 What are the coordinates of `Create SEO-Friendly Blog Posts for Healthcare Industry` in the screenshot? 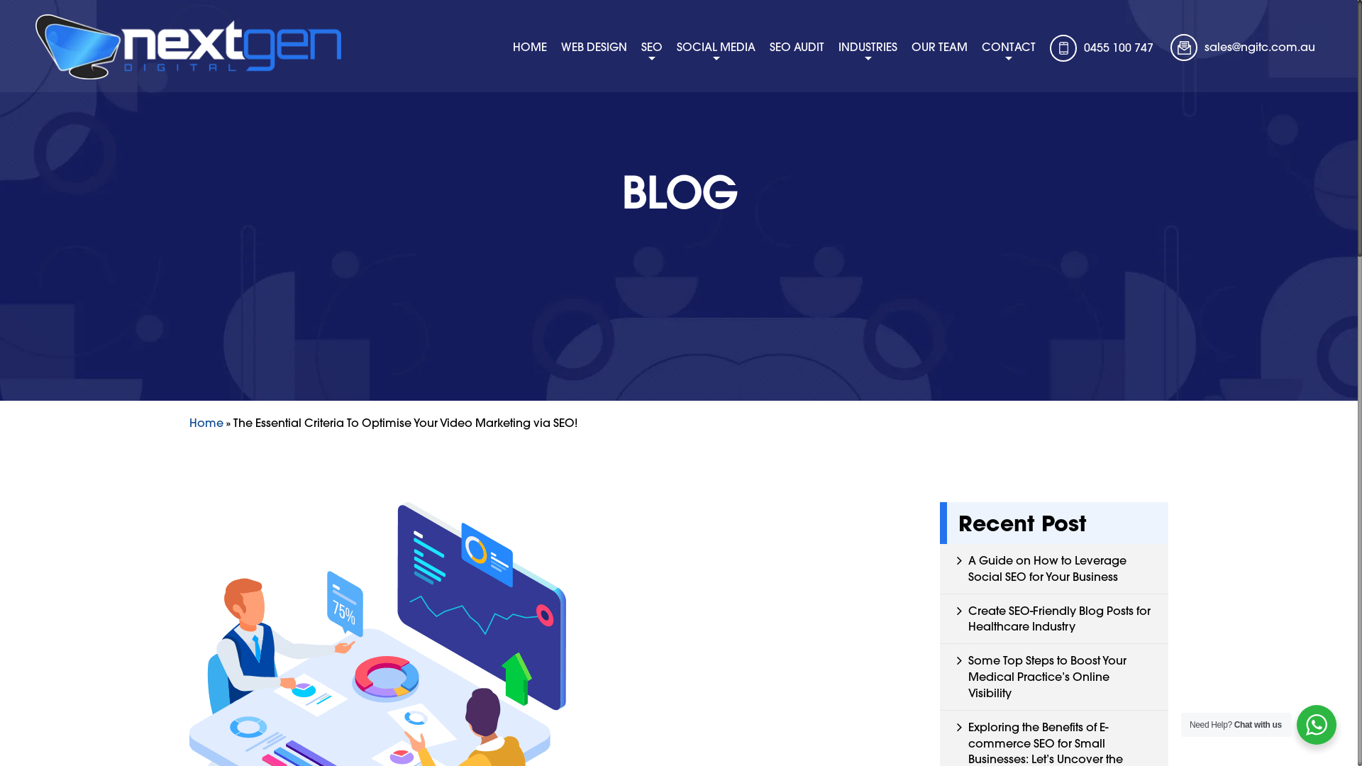 It's located at (1058, 618).